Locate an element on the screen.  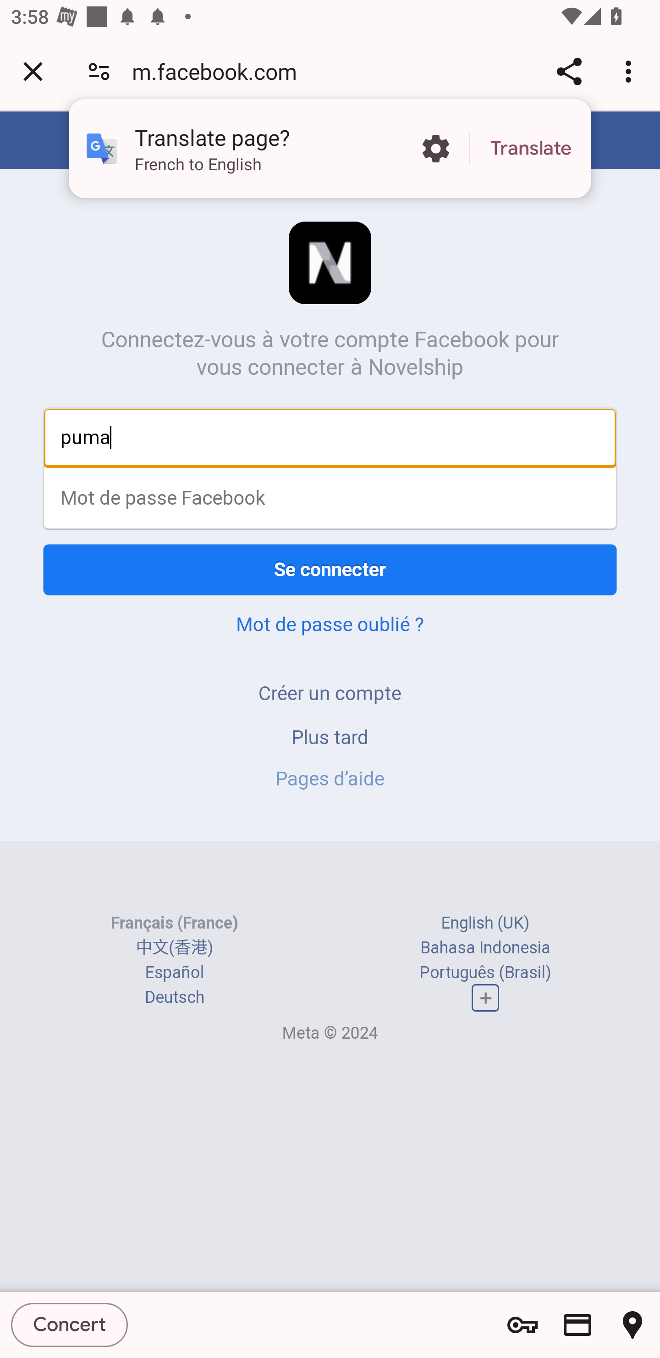
Close tab is located at coordinates (33, 71).